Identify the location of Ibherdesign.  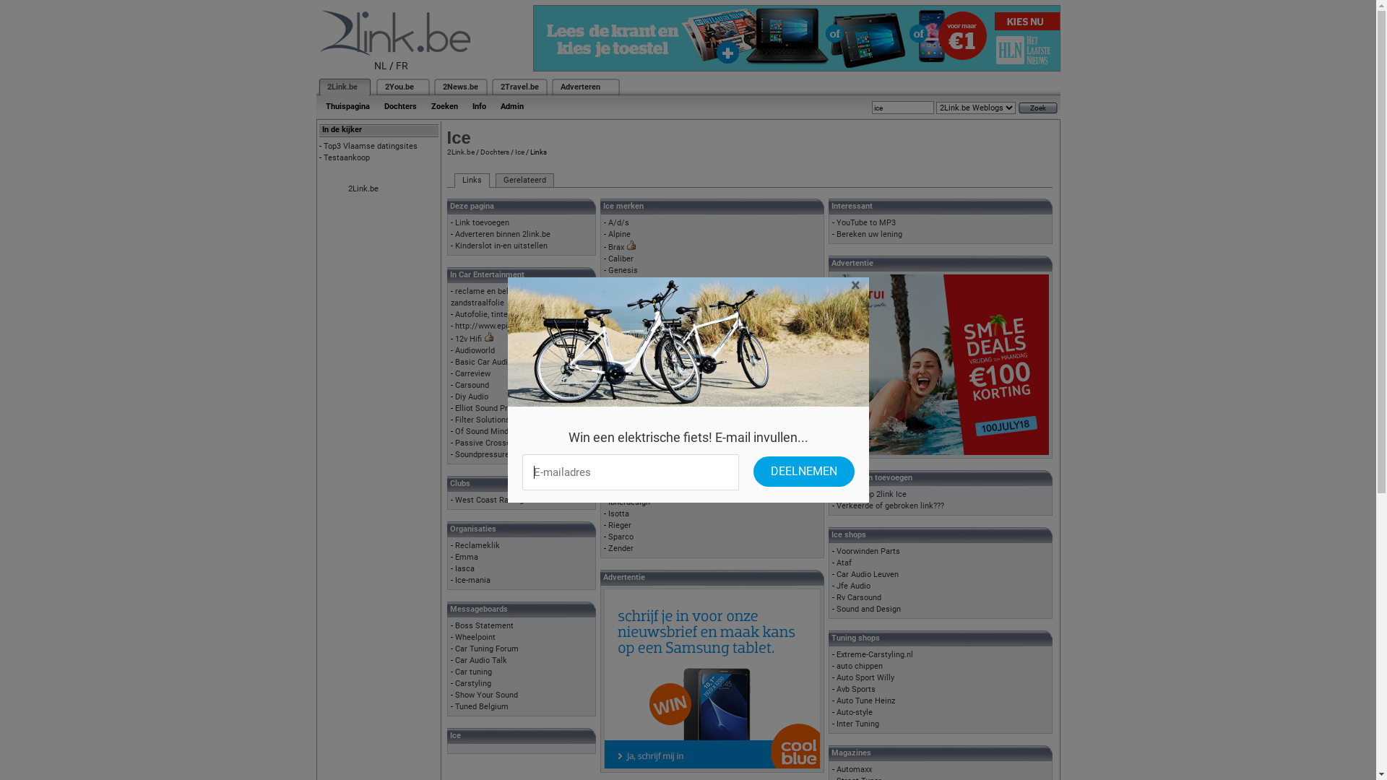
(629, 503).